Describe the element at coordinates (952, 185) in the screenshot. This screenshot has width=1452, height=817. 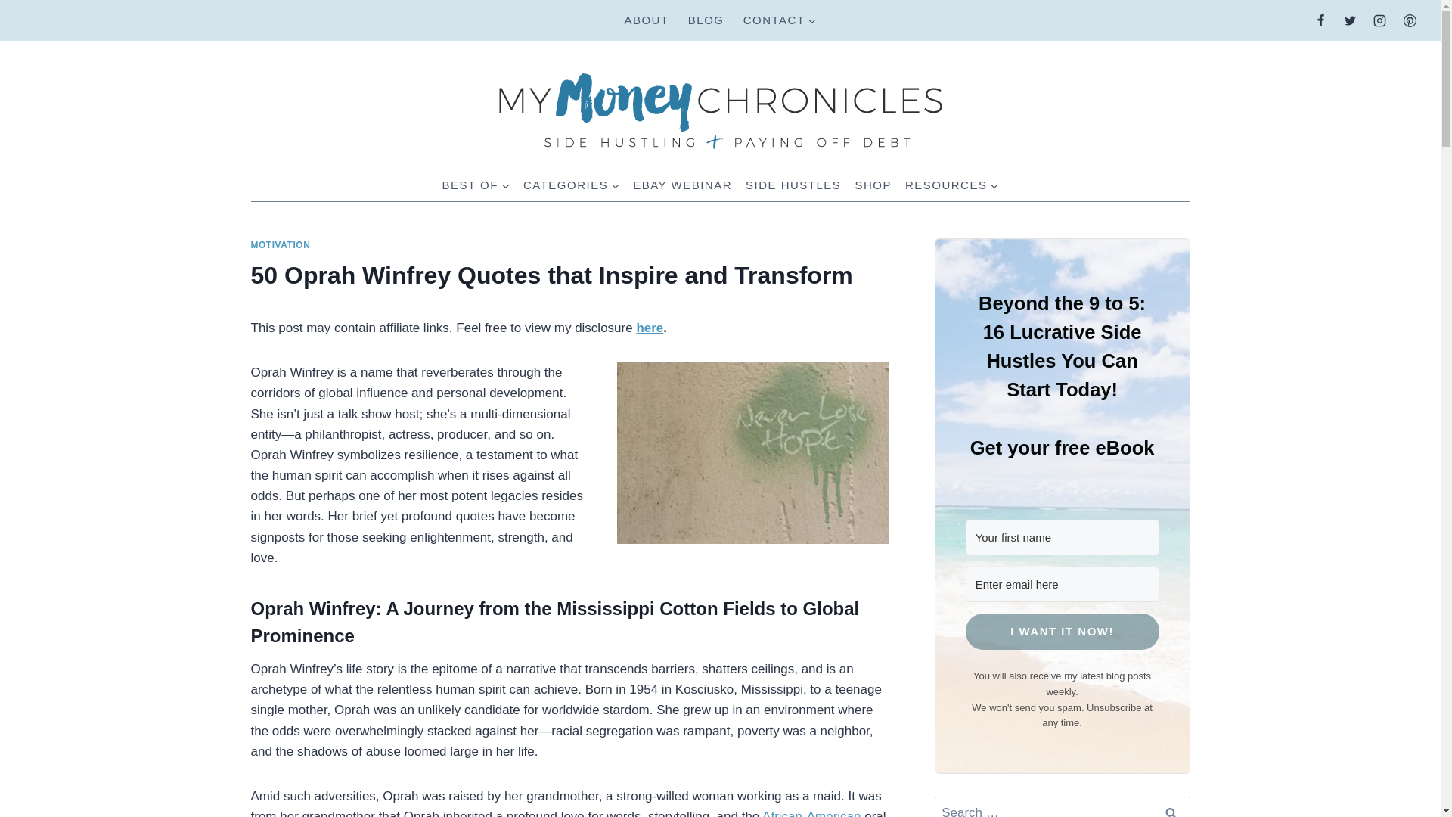
I see `RESOURCES` at that location.